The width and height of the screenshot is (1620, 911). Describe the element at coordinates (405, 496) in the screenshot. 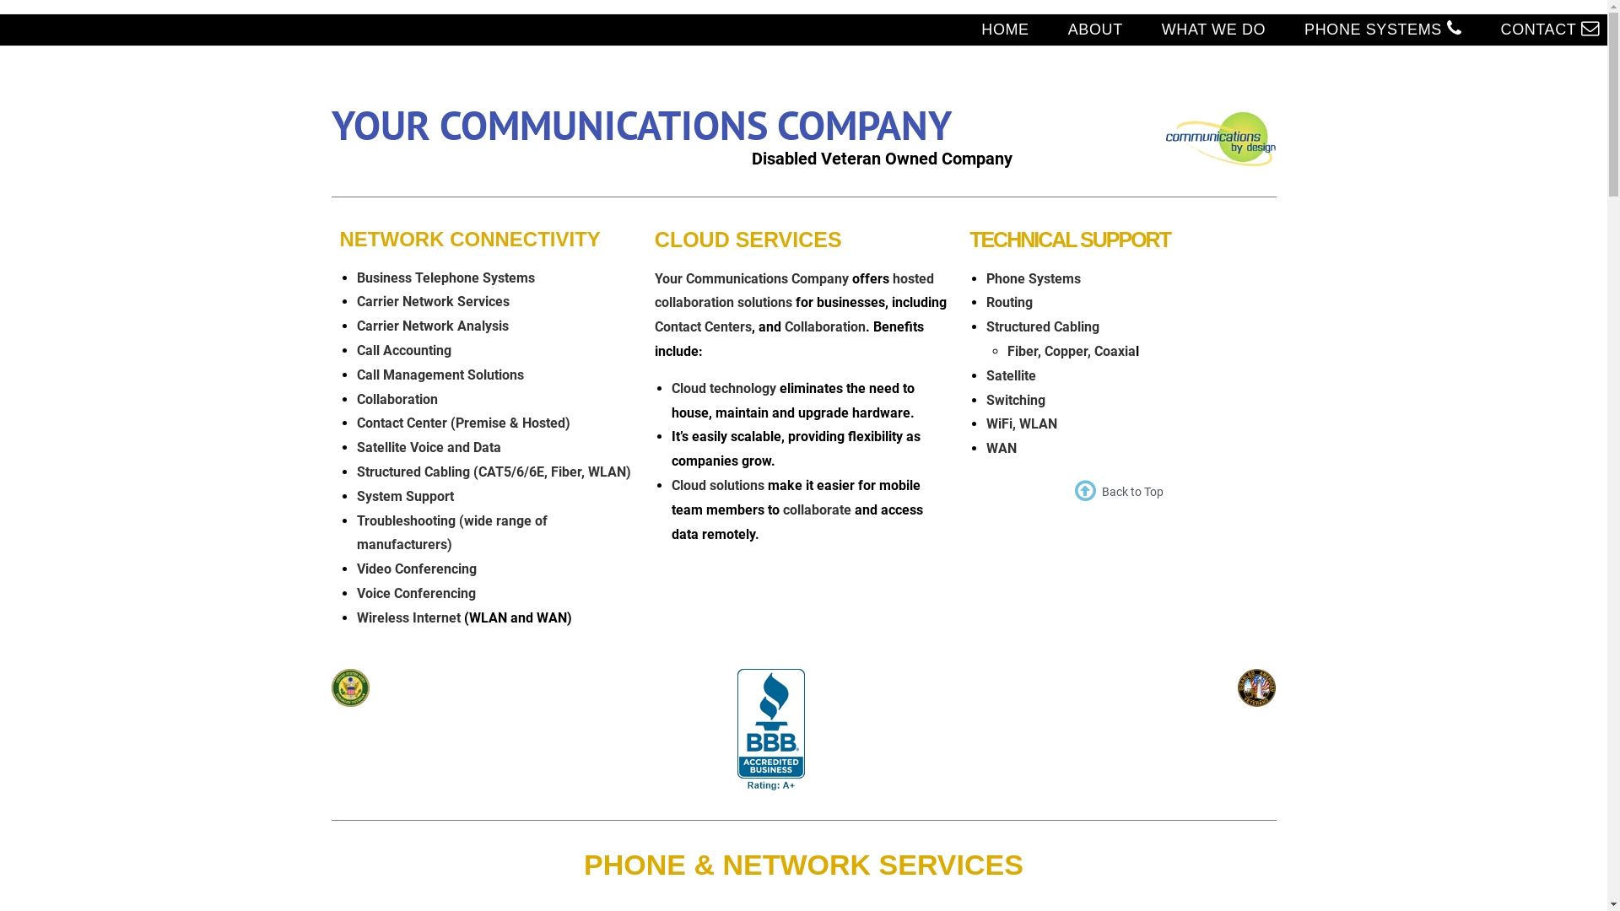

I see `System Support` at that location.